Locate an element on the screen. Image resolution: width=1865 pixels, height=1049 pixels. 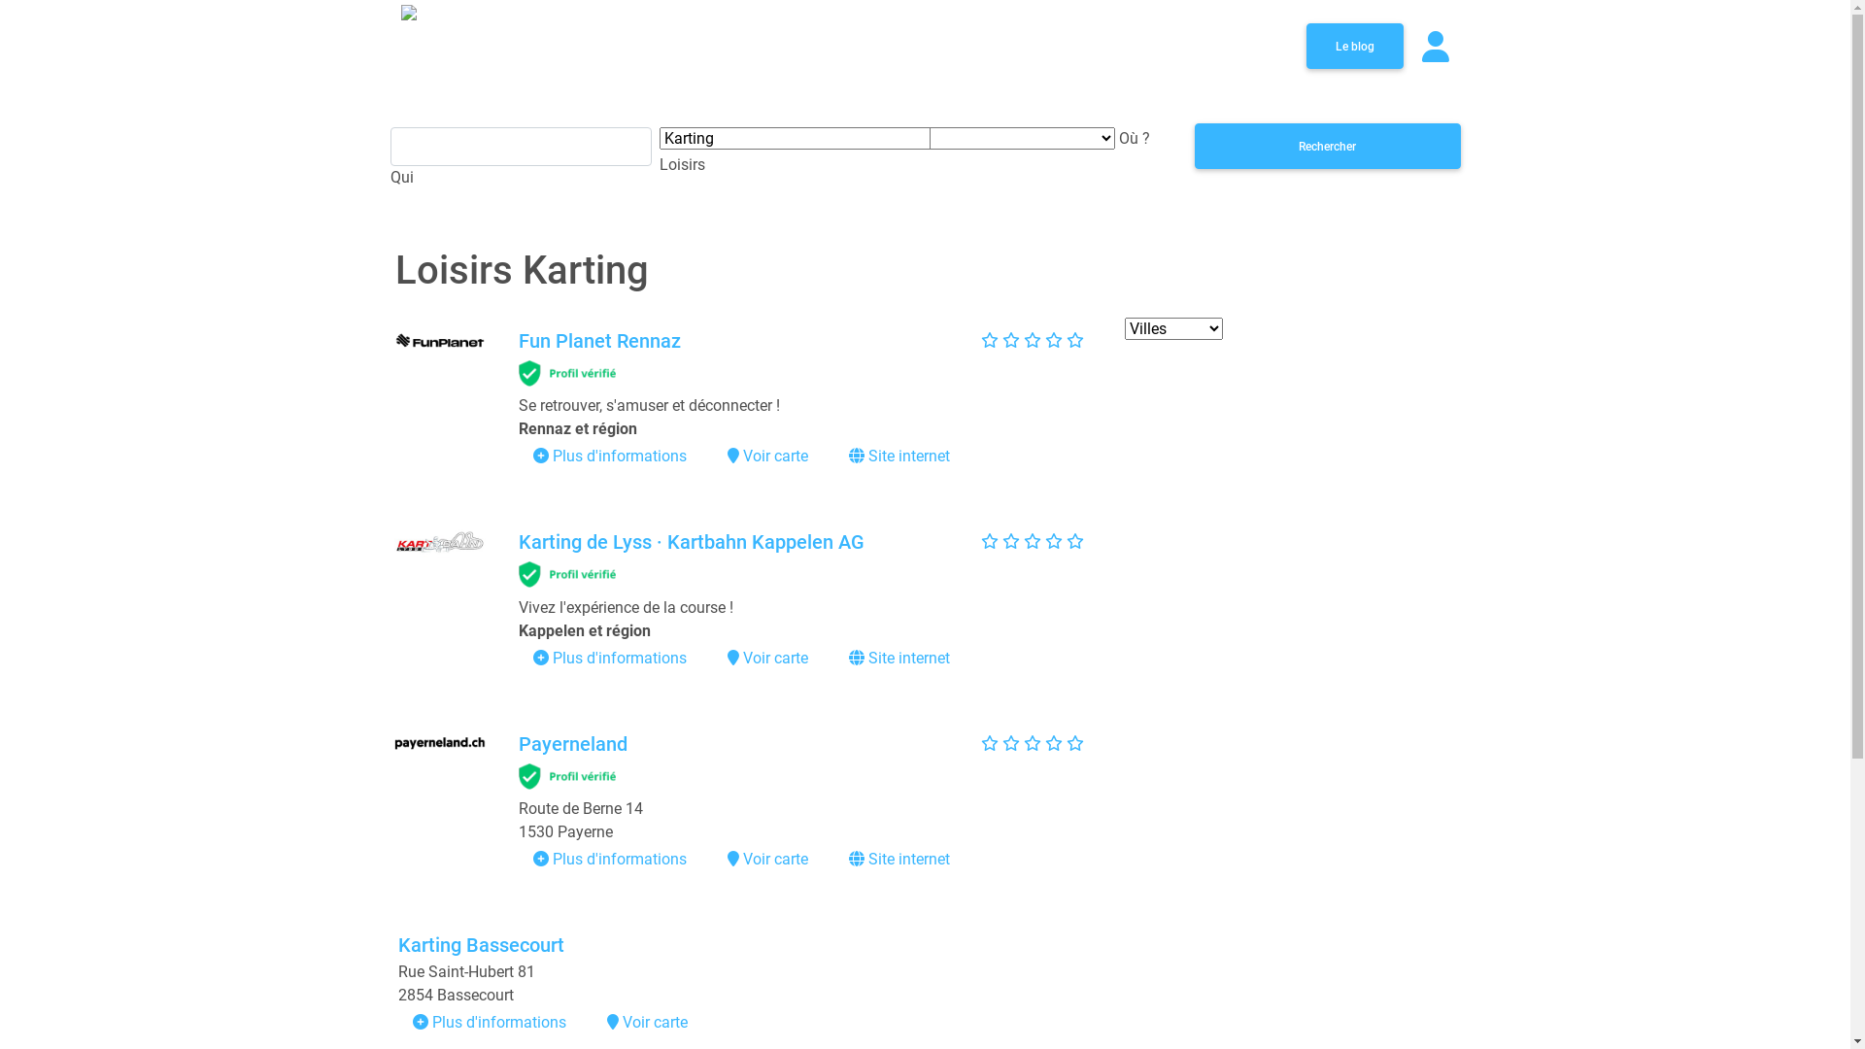
 Plus d'informations is located at coordinates (609, 457).